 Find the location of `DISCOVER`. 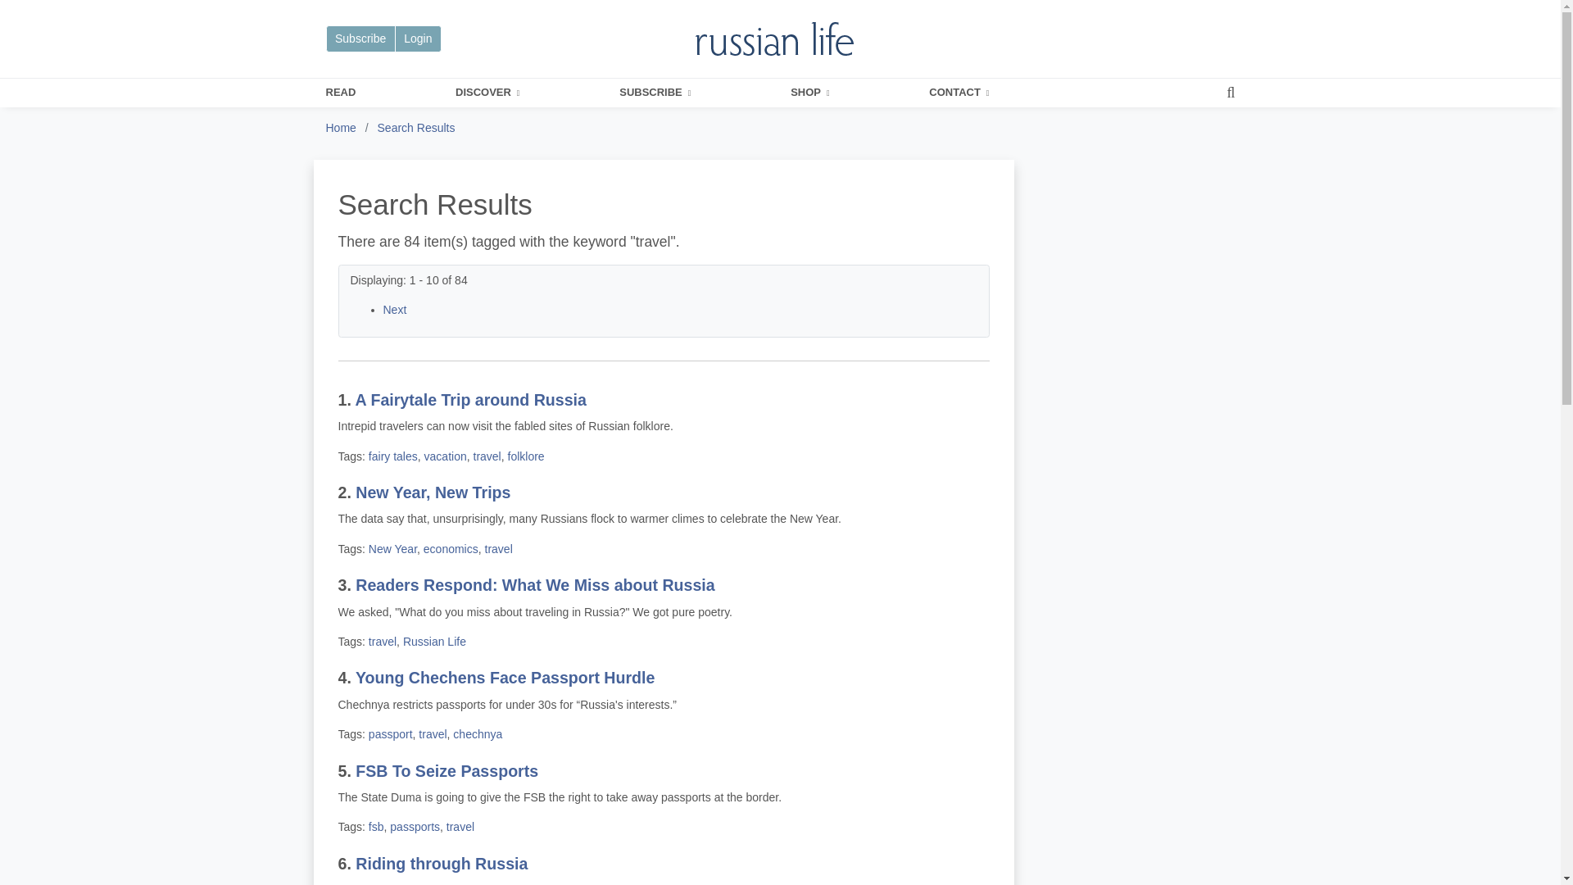

DISCOVER is located at coordinates (487, 93).